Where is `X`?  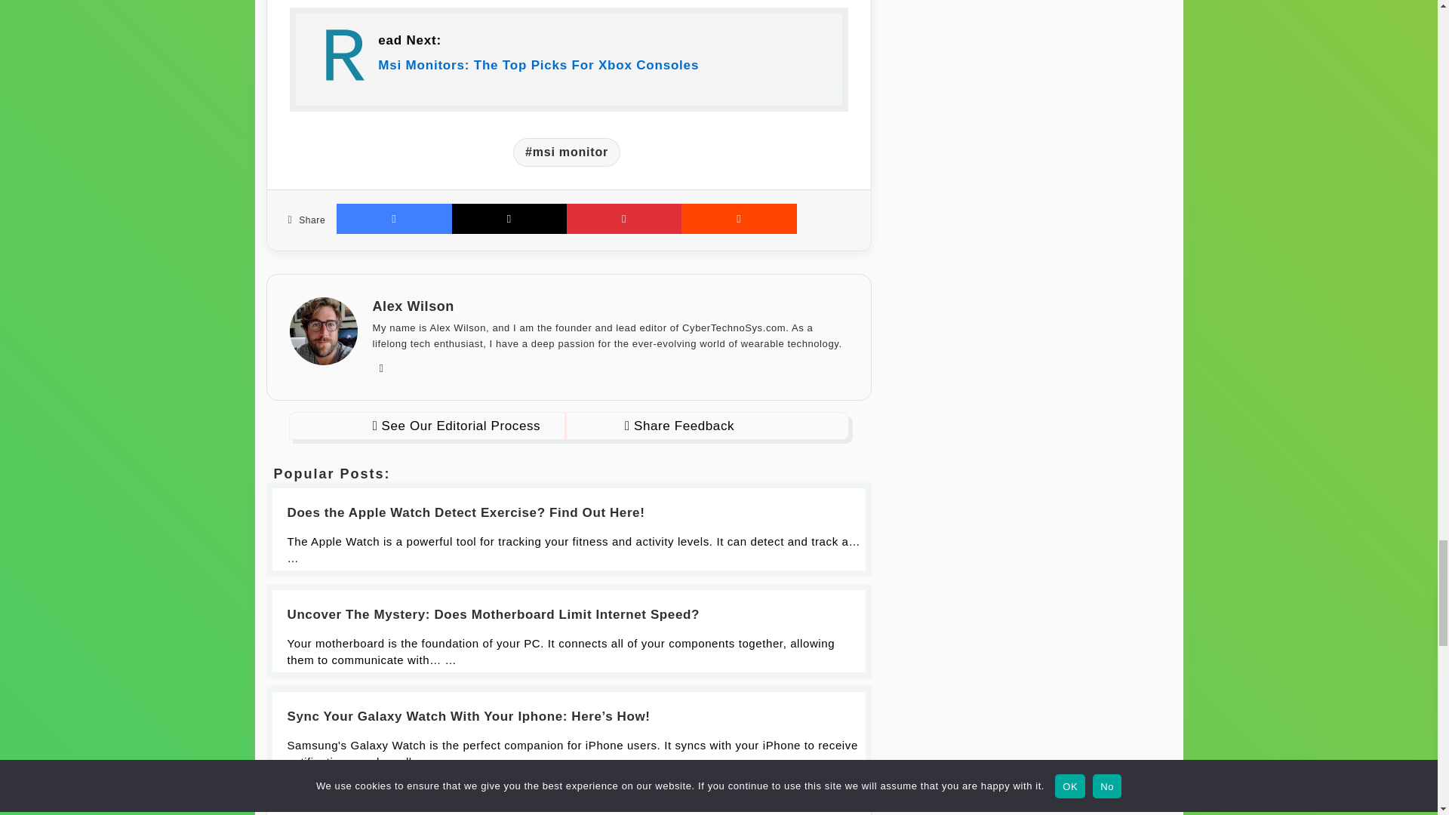
X is located at coordinates (509, 219).